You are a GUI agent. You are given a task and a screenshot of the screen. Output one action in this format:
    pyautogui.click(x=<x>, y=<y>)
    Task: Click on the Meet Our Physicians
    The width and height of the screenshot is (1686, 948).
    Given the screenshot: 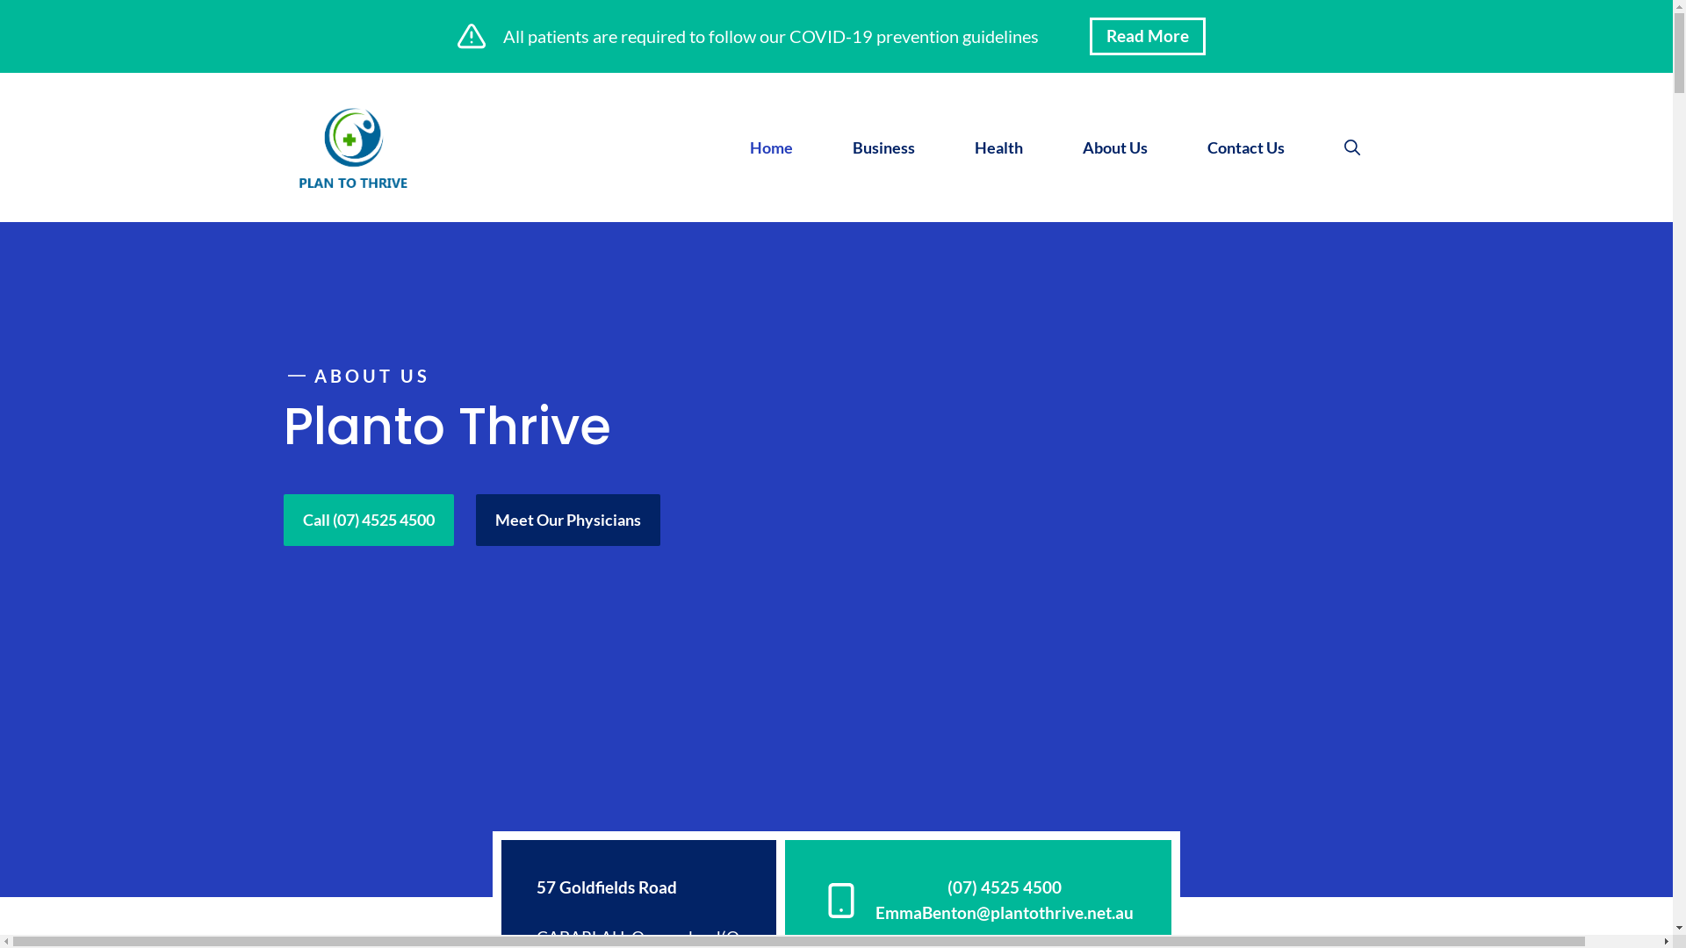 What is the action you would take?
    pyautogui.click(x=568, y=520)
    